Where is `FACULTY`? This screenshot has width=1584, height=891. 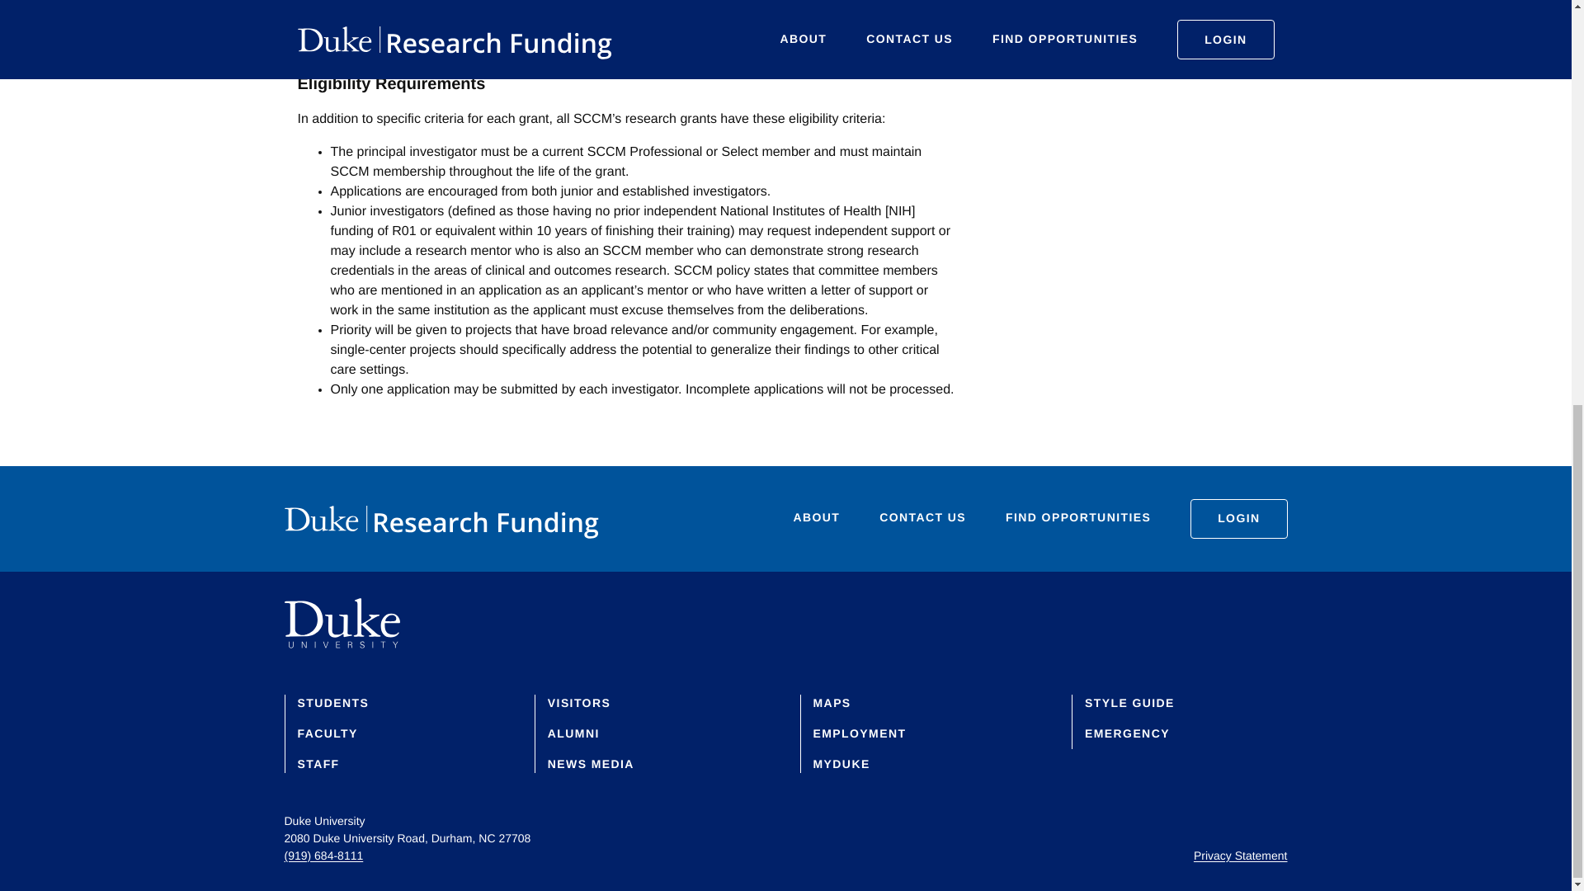
FACULTY is located at coordinates (327, 733).